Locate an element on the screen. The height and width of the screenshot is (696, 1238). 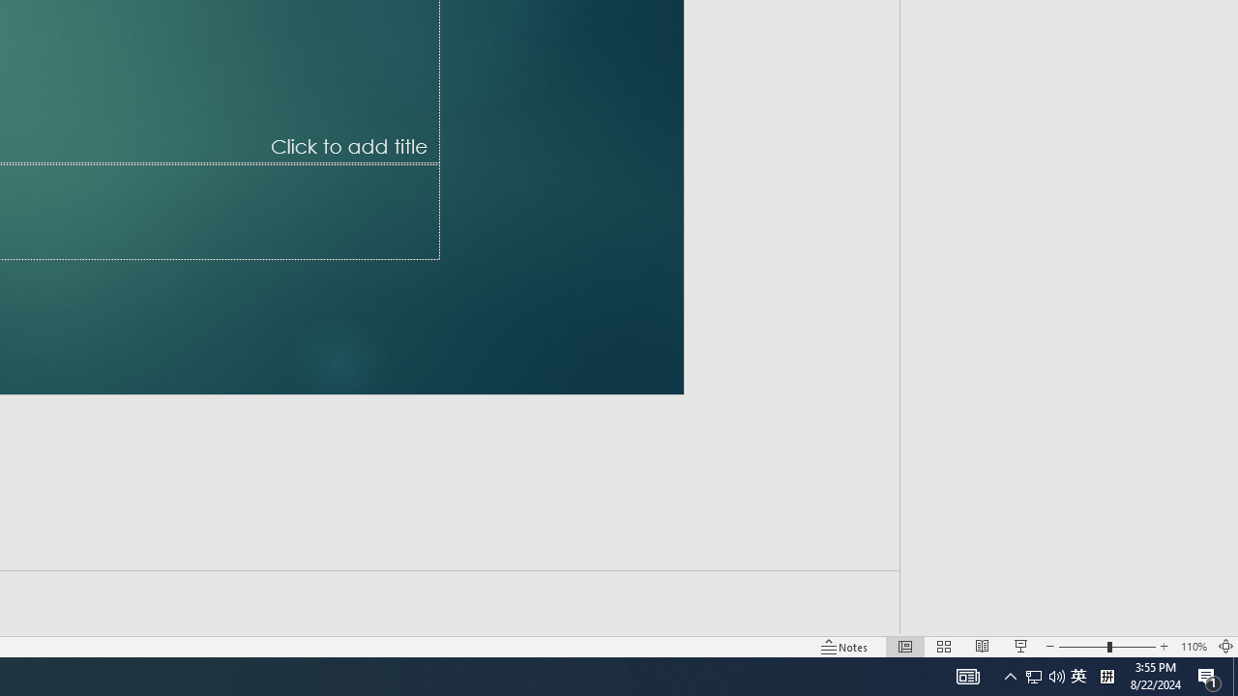
Zoom 110% is located at coordinates (1194, 646).